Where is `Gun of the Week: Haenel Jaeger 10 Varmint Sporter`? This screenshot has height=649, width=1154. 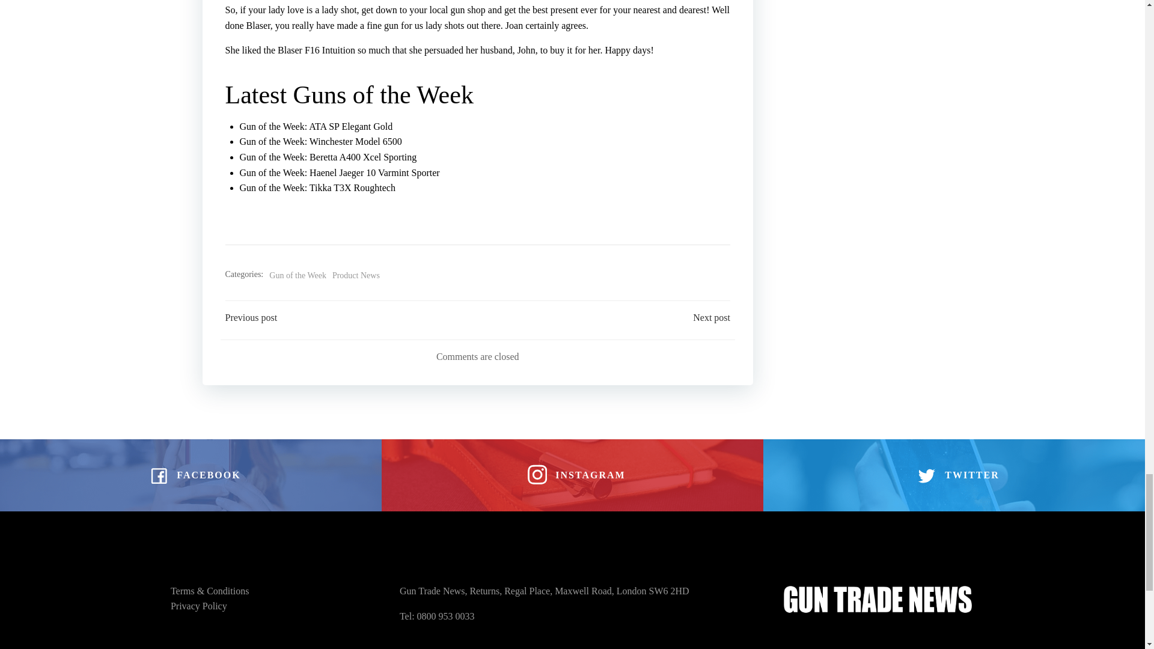
Gun of the Week: Haenel Jaeger 10 Varmint Sporter is located at coordinates (339, 172).